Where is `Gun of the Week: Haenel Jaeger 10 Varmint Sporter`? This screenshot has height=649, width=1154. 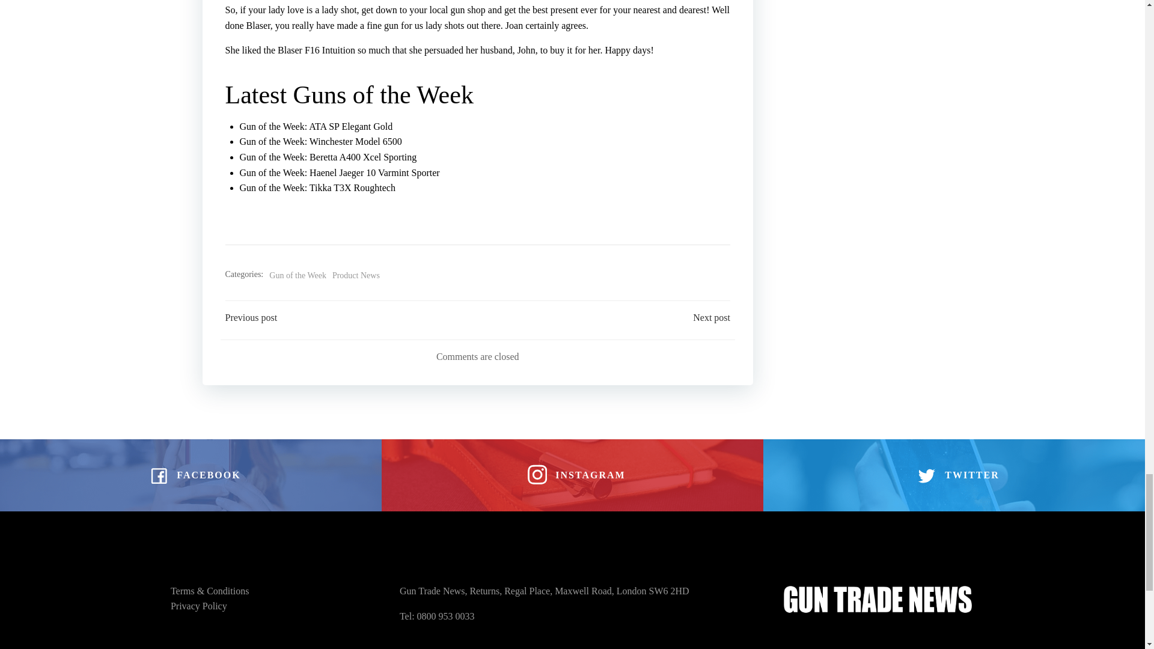
Gun of the Week: Haenel Jaeger 10 Varmint Sporter is located at coordinates (339, 172).